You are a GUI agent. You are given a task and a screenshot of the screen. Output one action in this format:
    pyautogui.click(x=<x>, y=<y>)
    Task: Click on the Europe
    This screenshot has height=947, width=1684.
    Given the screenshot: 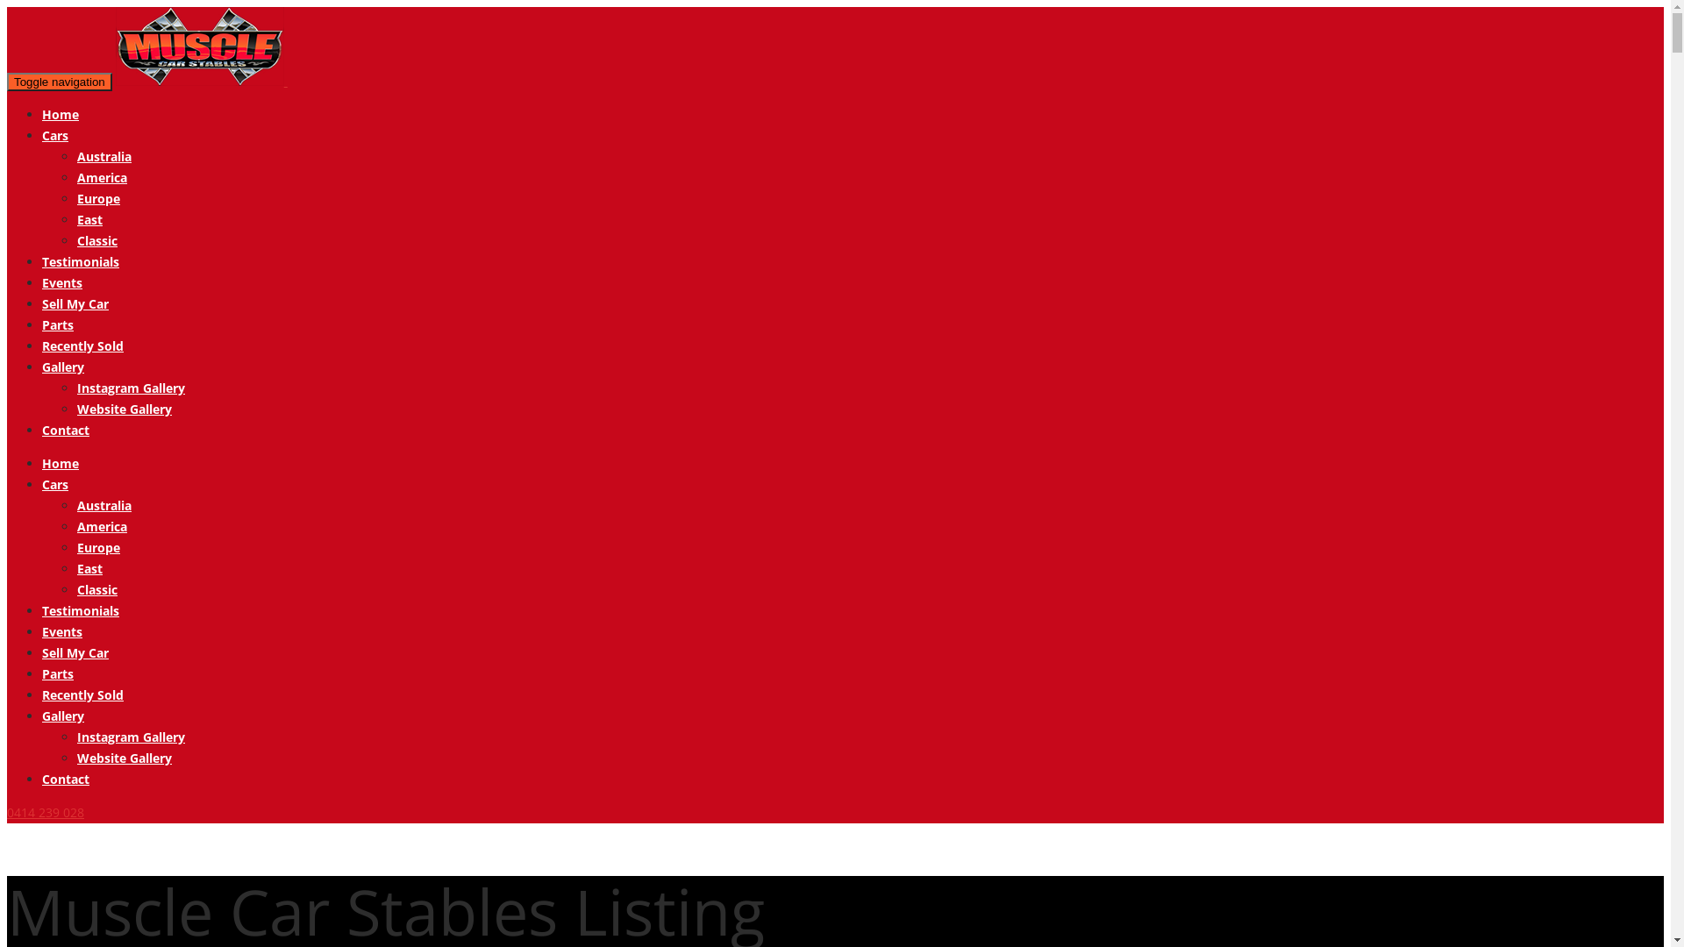 What is the action you would take?
    pyautogui.click(x=98, y=547)
    